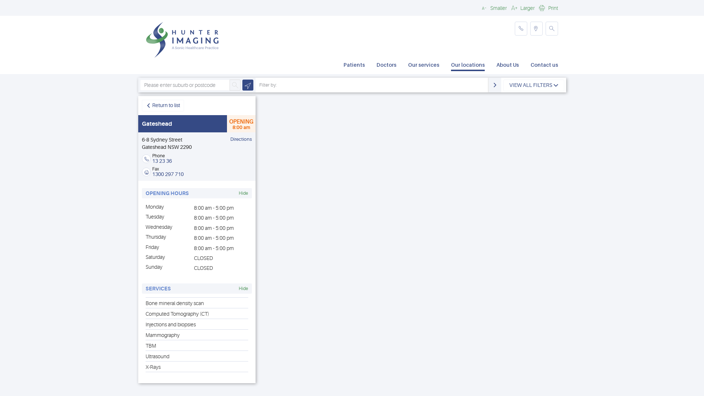 This screenshot has height=396, width=704. I want to click on Smaller, so click(493, 8).